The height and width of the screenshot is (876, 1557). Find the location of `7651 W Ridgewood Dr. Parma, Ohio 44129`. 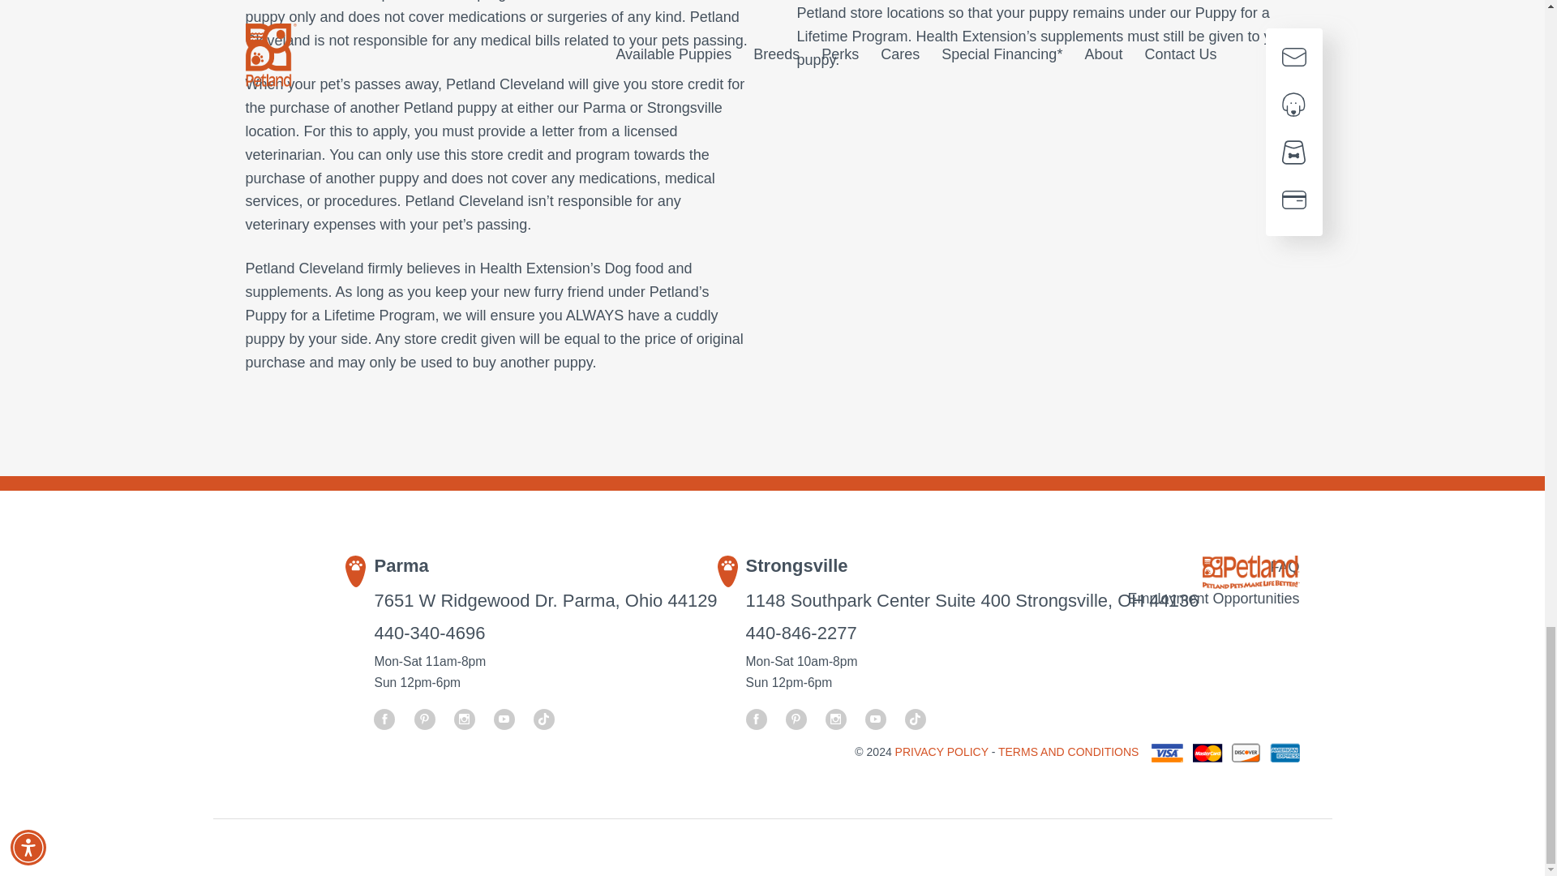

7651 W Ridgewood Dr. Parma, Ohio 44129 is located at coordinates (545, 600).